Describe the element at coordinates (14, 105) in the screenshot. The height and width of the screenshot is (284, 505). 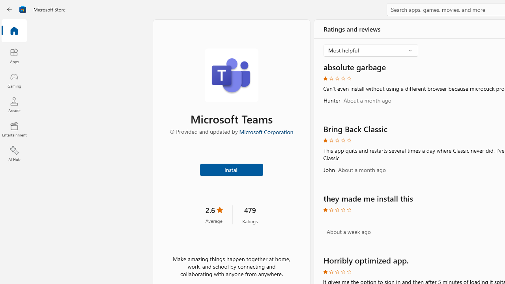
I see `Arcade` at that location.